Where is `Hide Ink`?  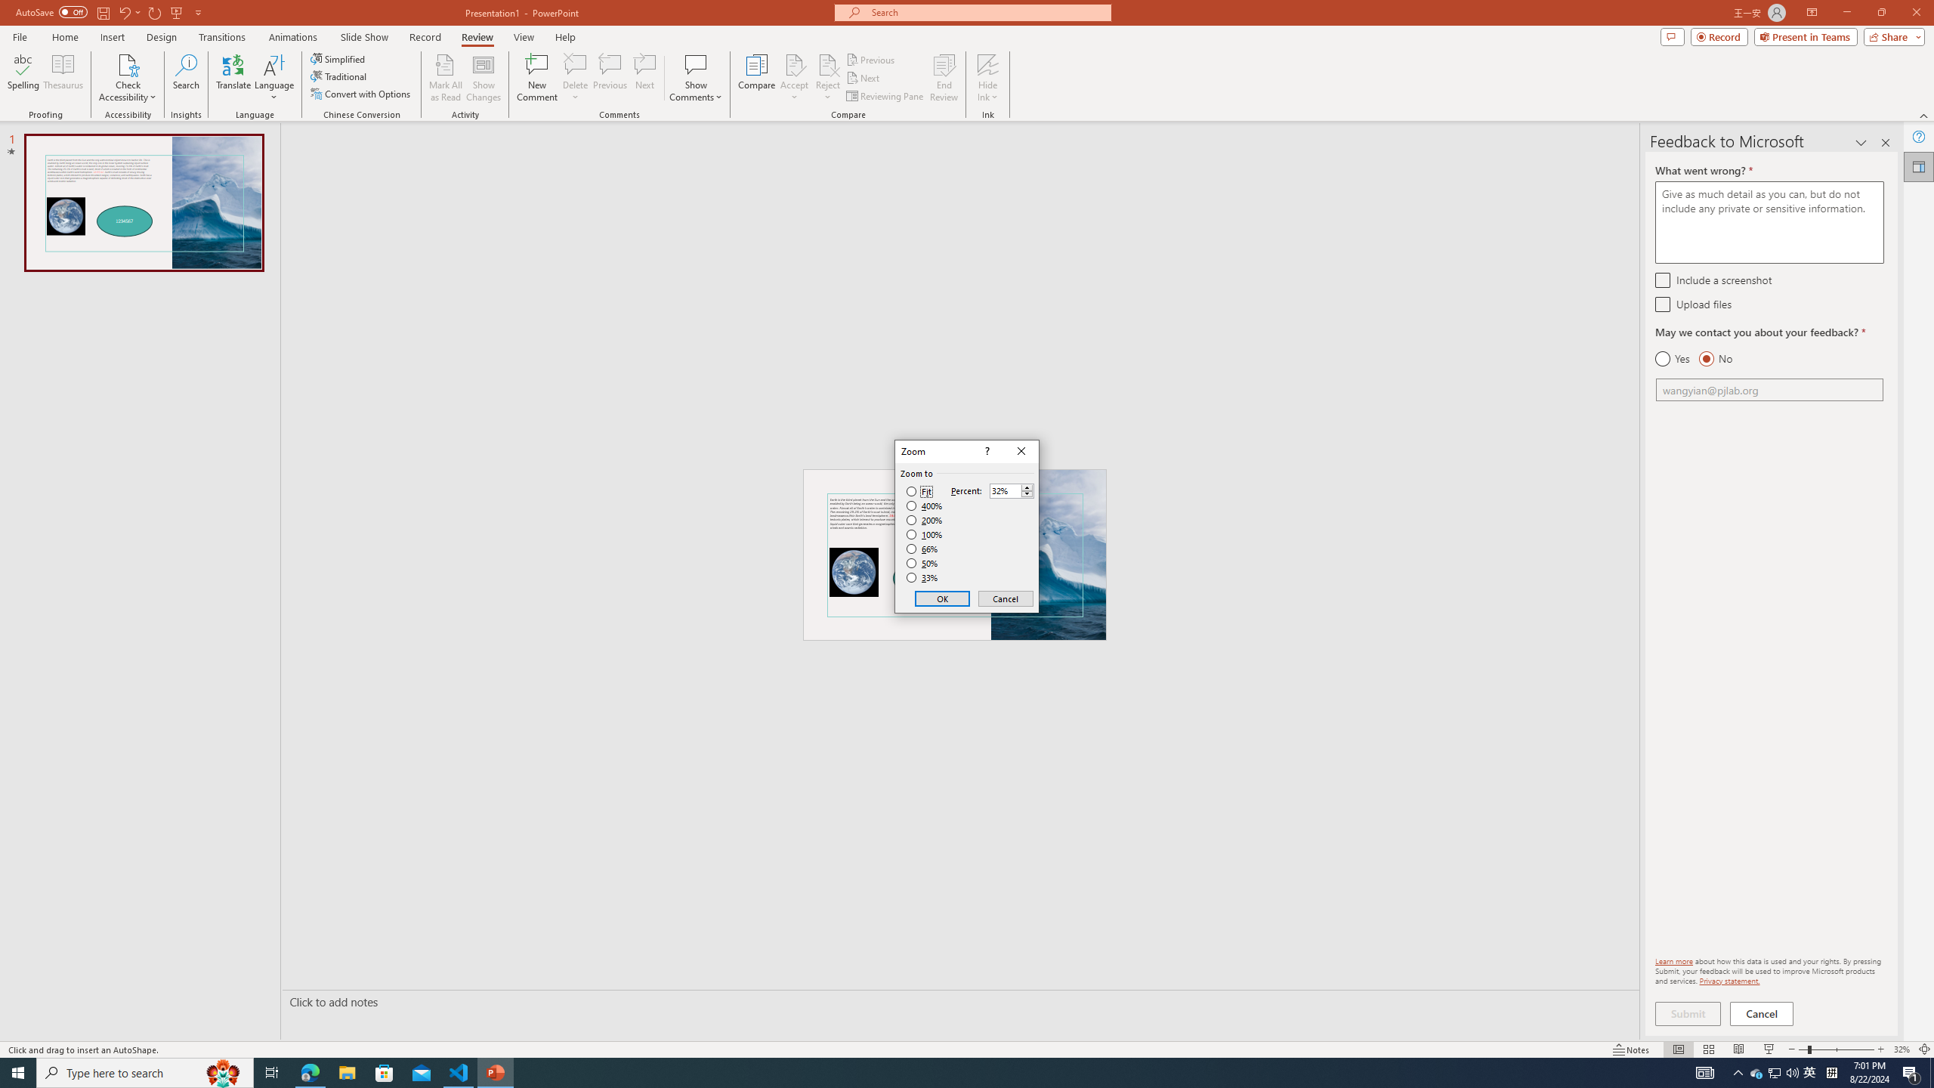
Hide Ink is located at coordinates (988, 78).